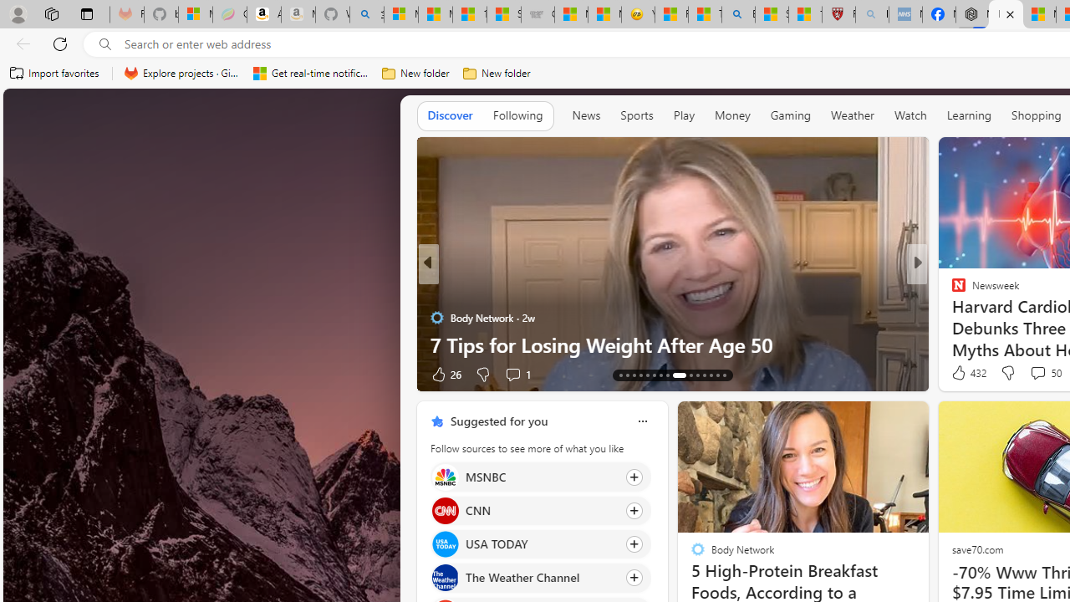 The height and width of the screenshot is (602, 1070). What do you see at coordinates (772, 15) in the screenshot?
I see `Science - MSN` at bounding box center [772, 15].